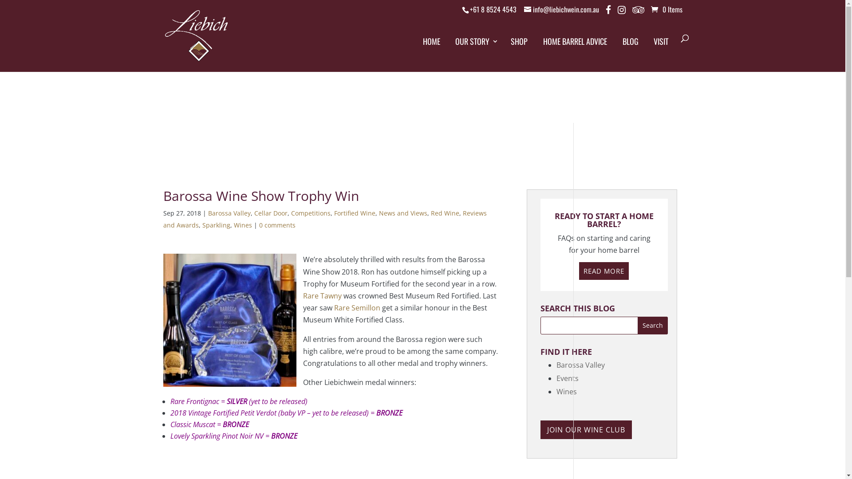 The width and height of the screenshot is (852, 479). I want to click on 0 comments, so click(277, 225).